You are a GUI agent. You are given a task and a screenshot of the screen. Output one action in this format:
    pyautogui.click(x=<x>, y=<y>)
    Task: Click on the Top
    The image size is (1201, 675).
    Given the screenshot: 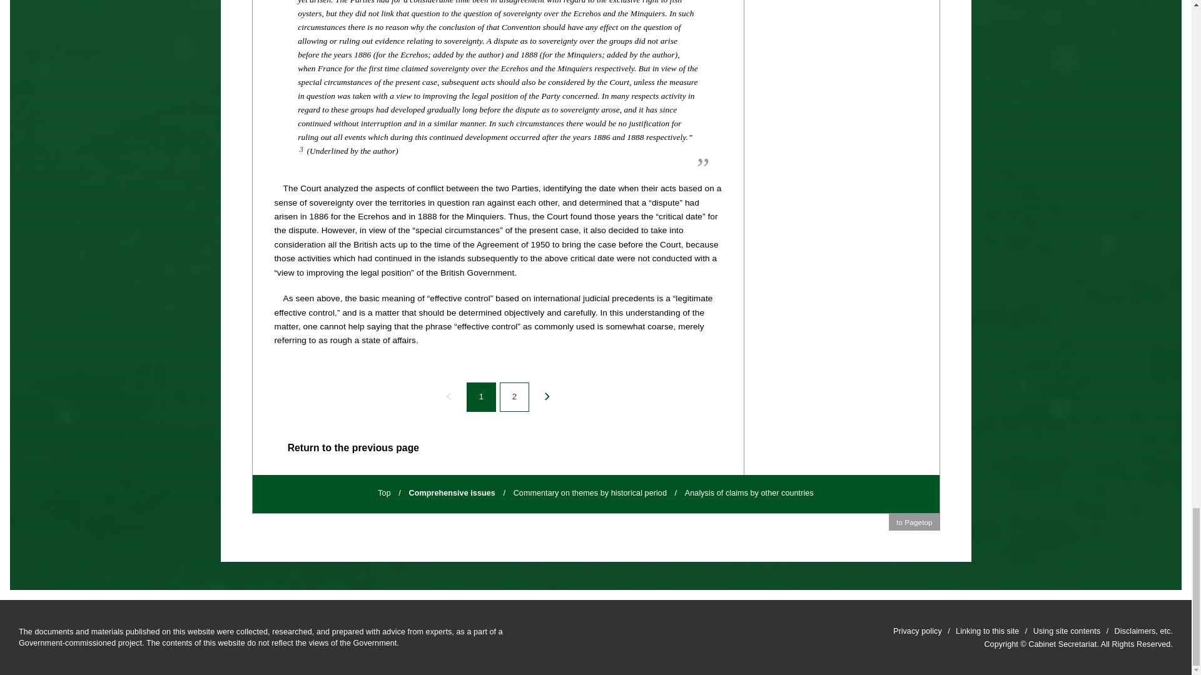 What is the action you would take?
    pyautogui.click(x=384, y=494)
    